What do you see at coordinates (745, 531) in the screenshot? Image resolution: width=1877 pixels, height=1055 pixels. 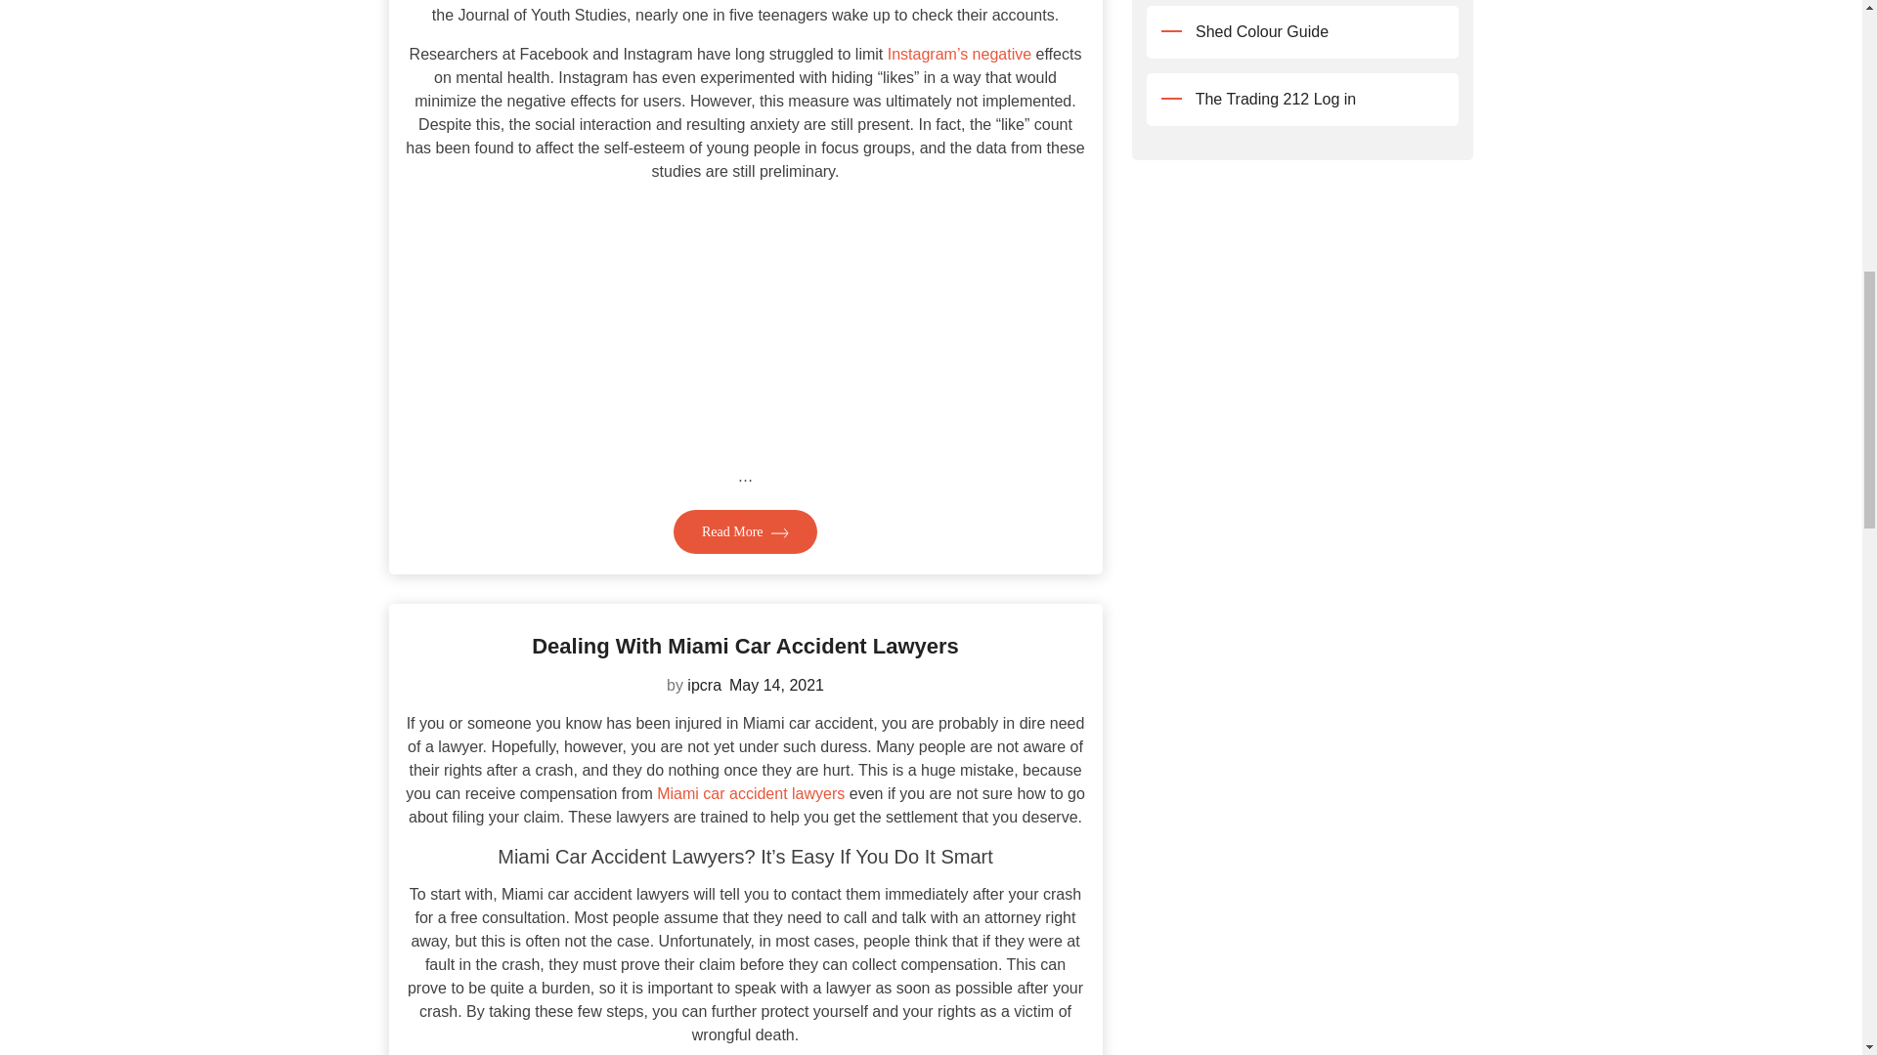 I see `Read More` at bounding box center [745, 531].